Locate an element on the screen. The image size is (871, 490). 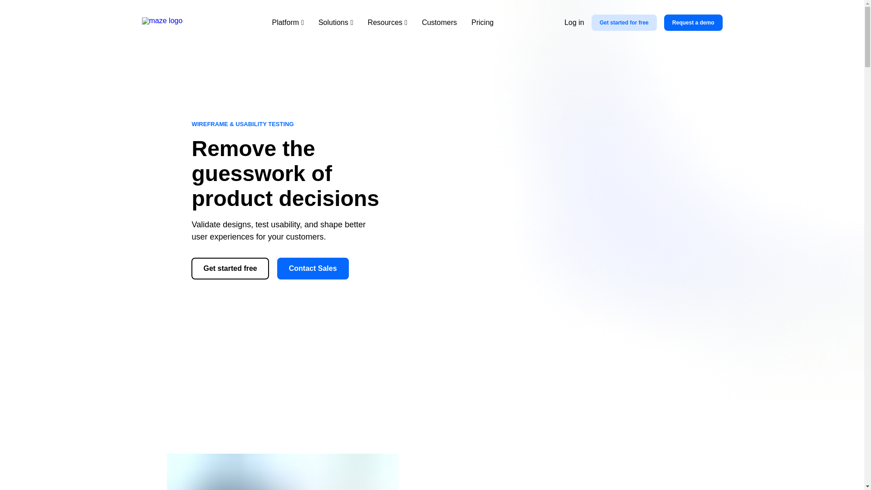
Pricing is located at coordinates (482, 22).